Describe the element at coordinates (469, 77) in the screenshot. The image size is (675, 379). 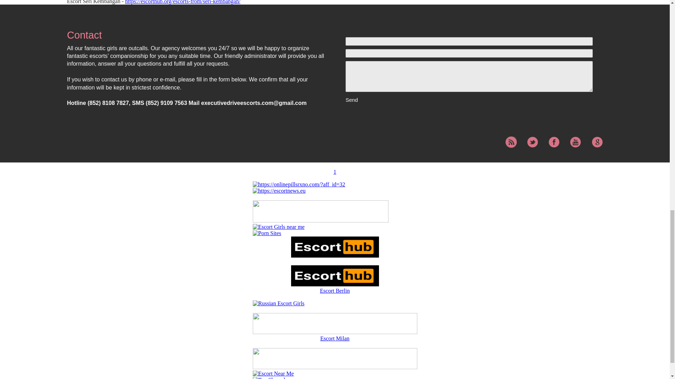
I see `Message` at that location.